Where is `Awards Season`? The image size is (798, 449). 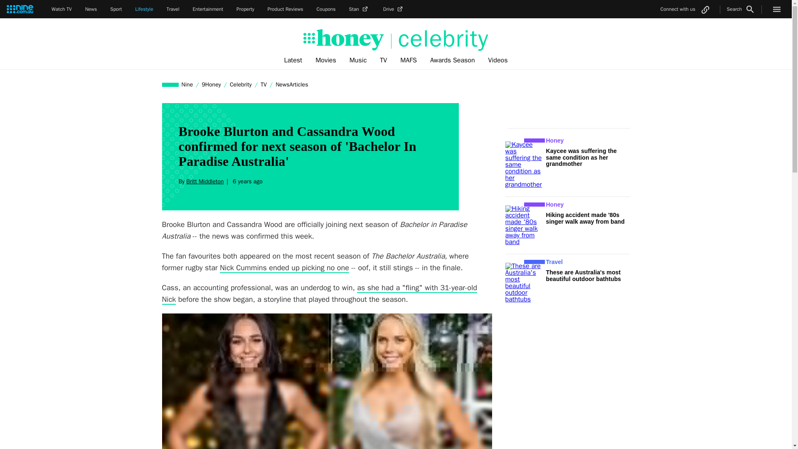 Awards Season is located at coordinates (453, 60).